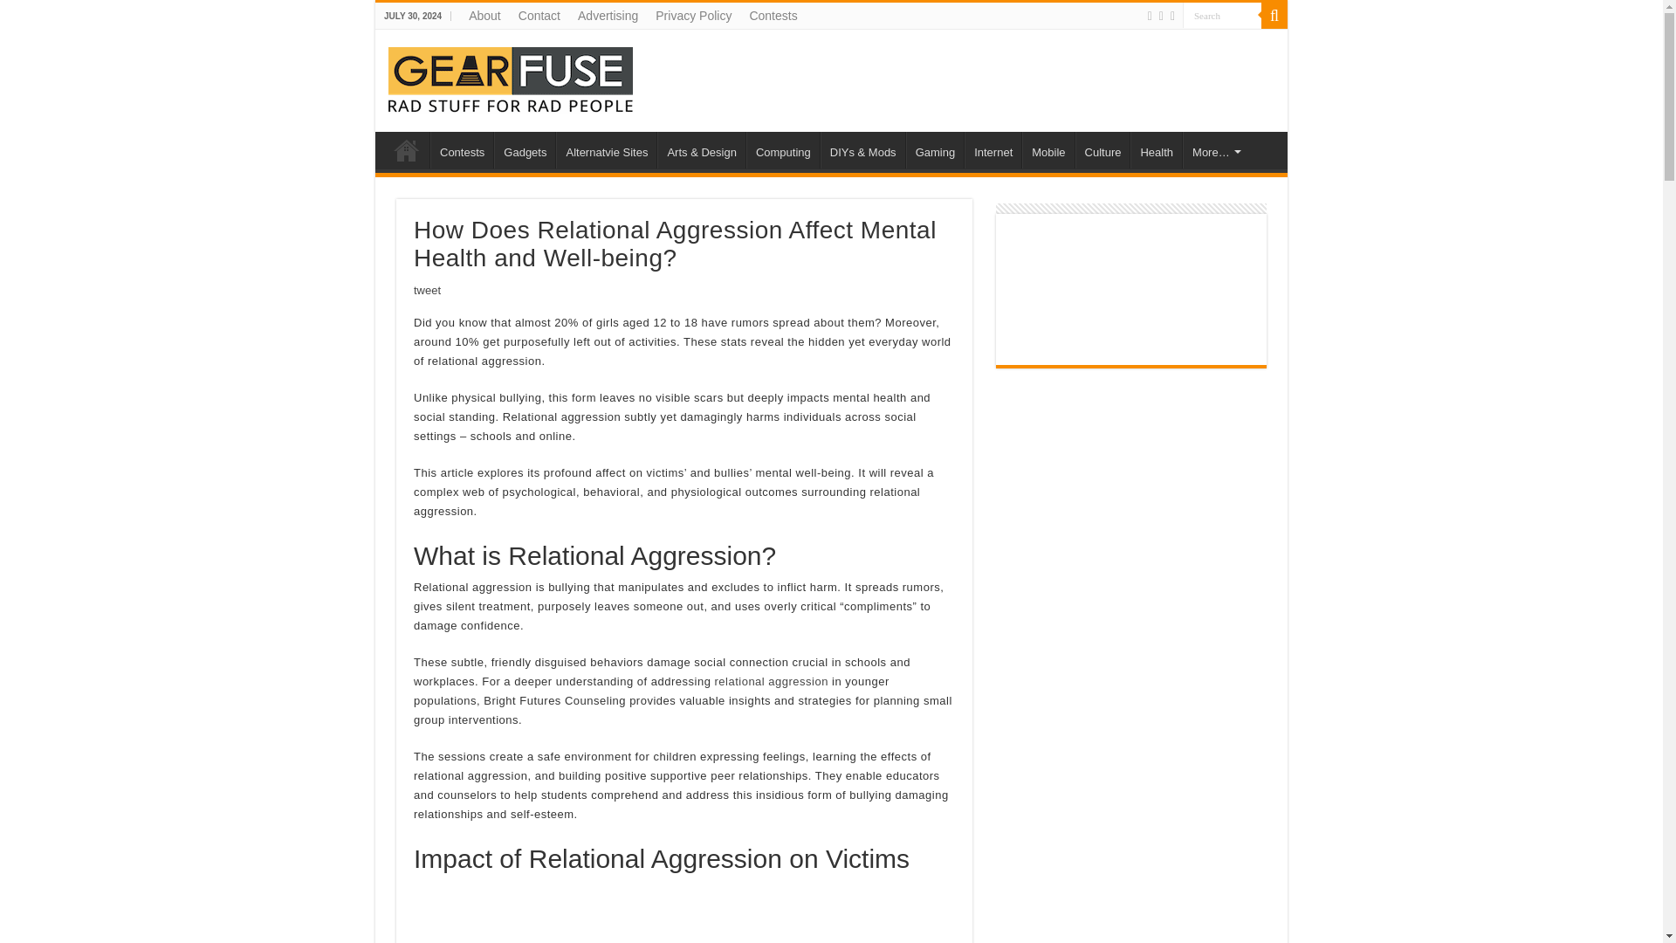  I want to click on About, so click(484, 16).